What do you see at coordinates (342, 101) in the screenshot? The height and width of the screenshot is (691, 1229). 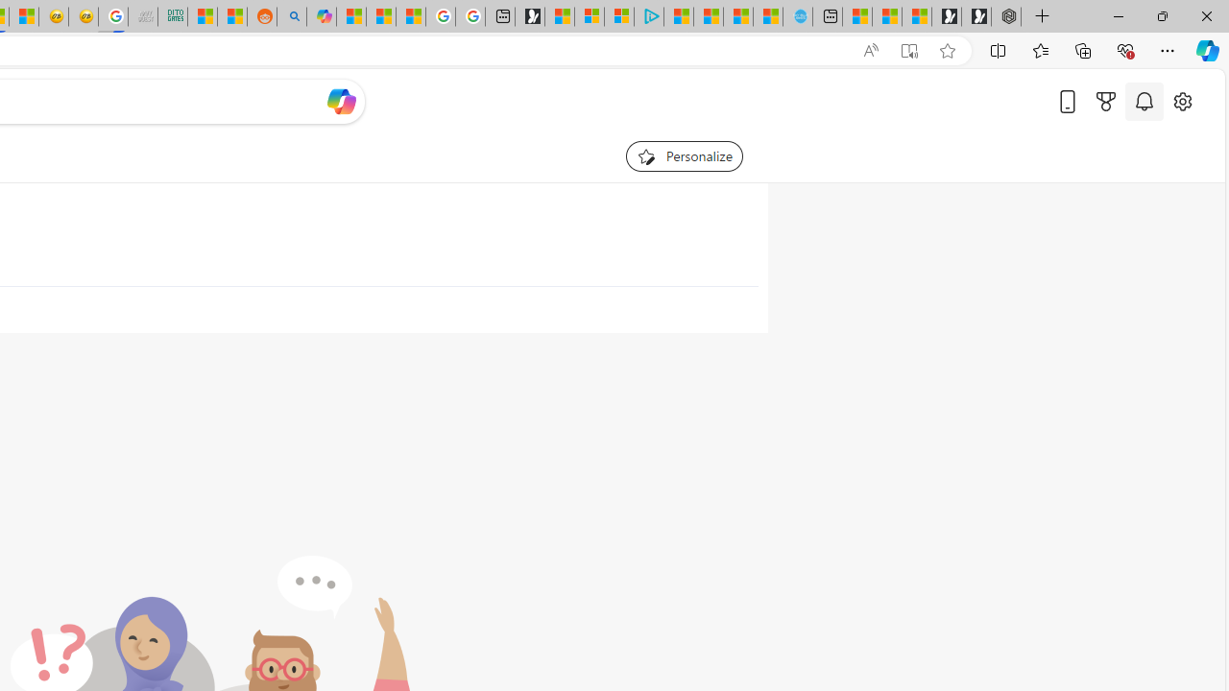 I see `Open Copilot` at bounding box center [342, 101].